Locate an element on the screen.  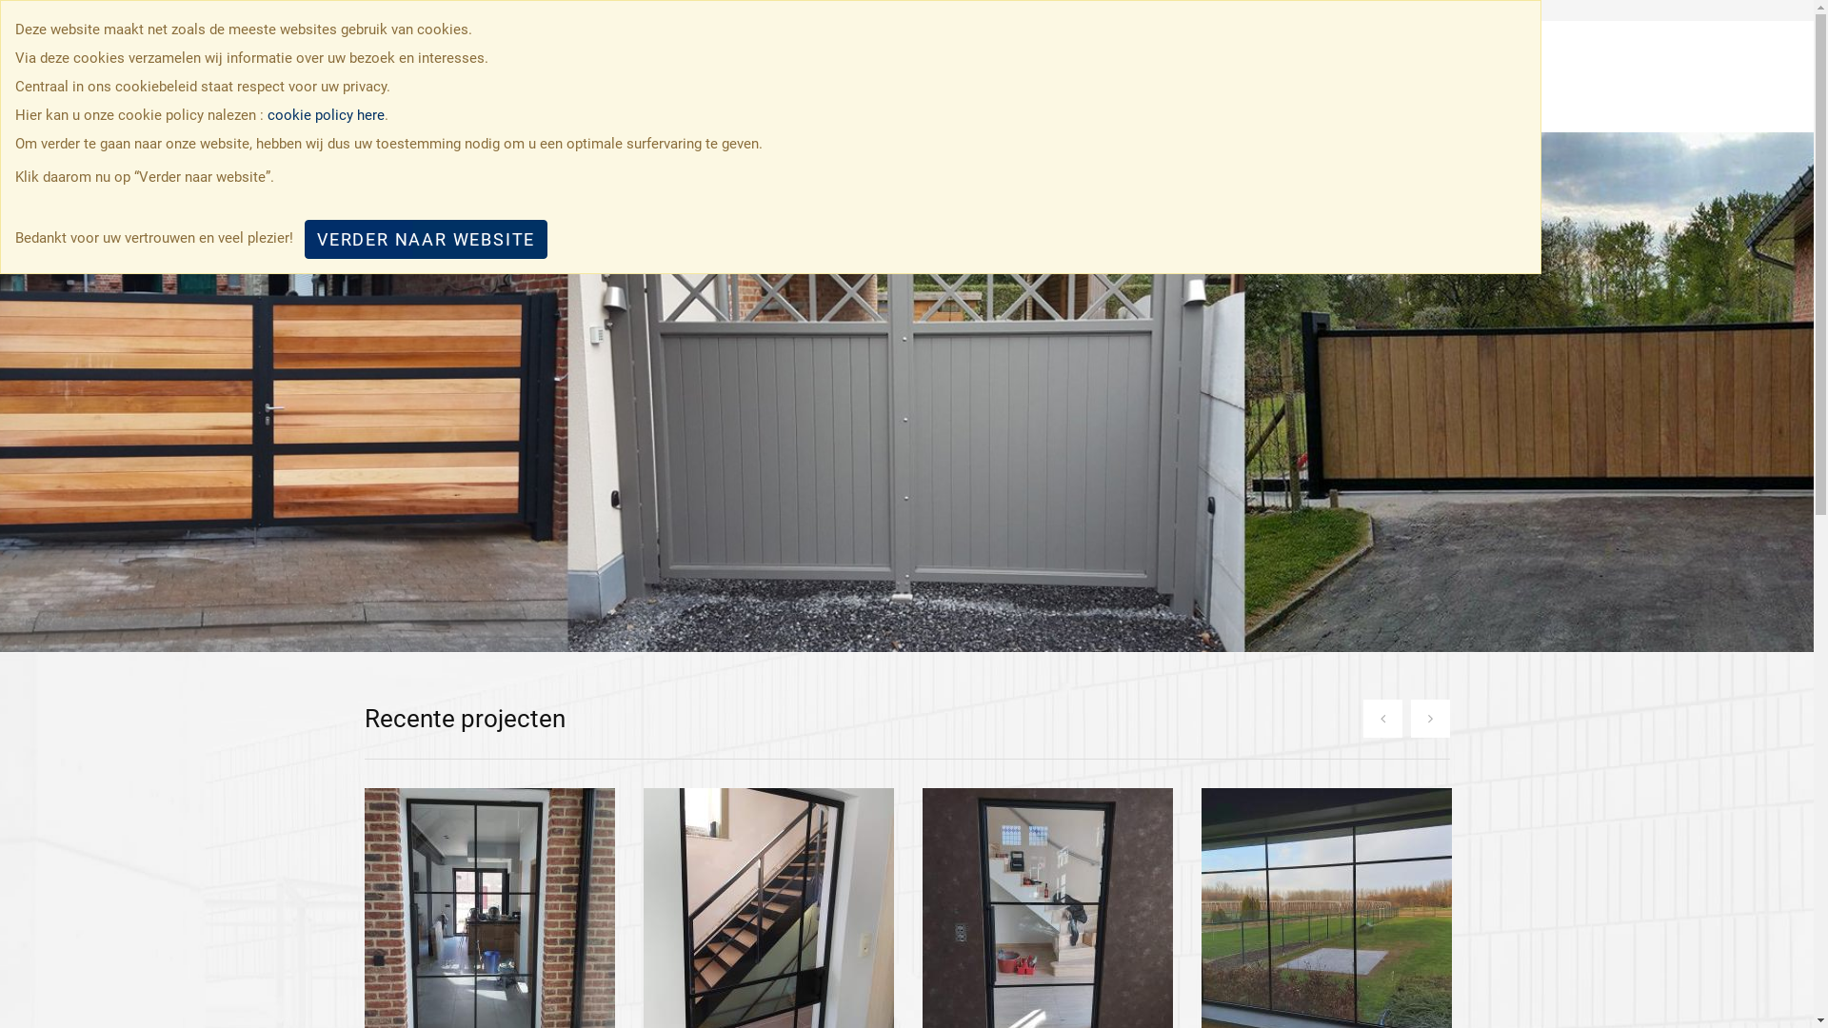
OVER ONS is located at coordinates (1177, 77).